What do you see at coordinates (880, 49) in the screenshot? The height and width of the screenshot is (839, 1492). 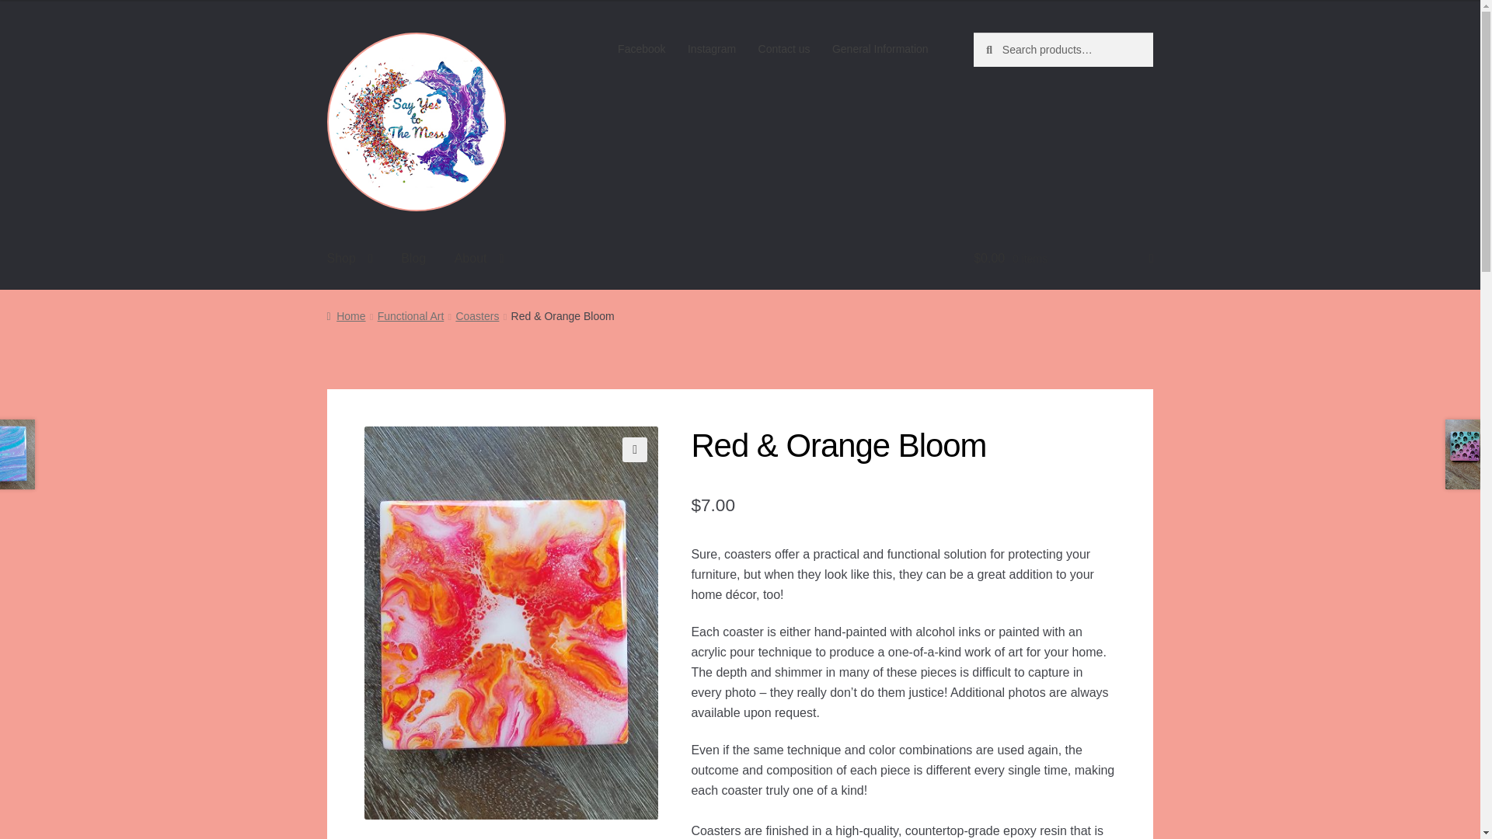 I see `General Information` at bounding box center [880, 49].